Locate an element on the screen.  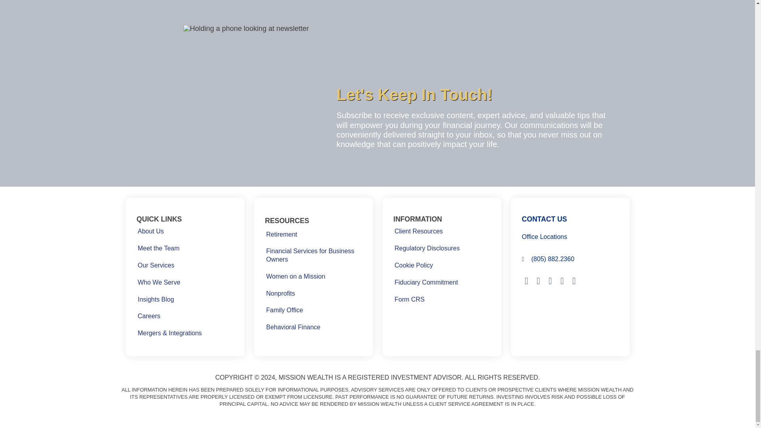
Family Office is located at coordinates (284, 311).